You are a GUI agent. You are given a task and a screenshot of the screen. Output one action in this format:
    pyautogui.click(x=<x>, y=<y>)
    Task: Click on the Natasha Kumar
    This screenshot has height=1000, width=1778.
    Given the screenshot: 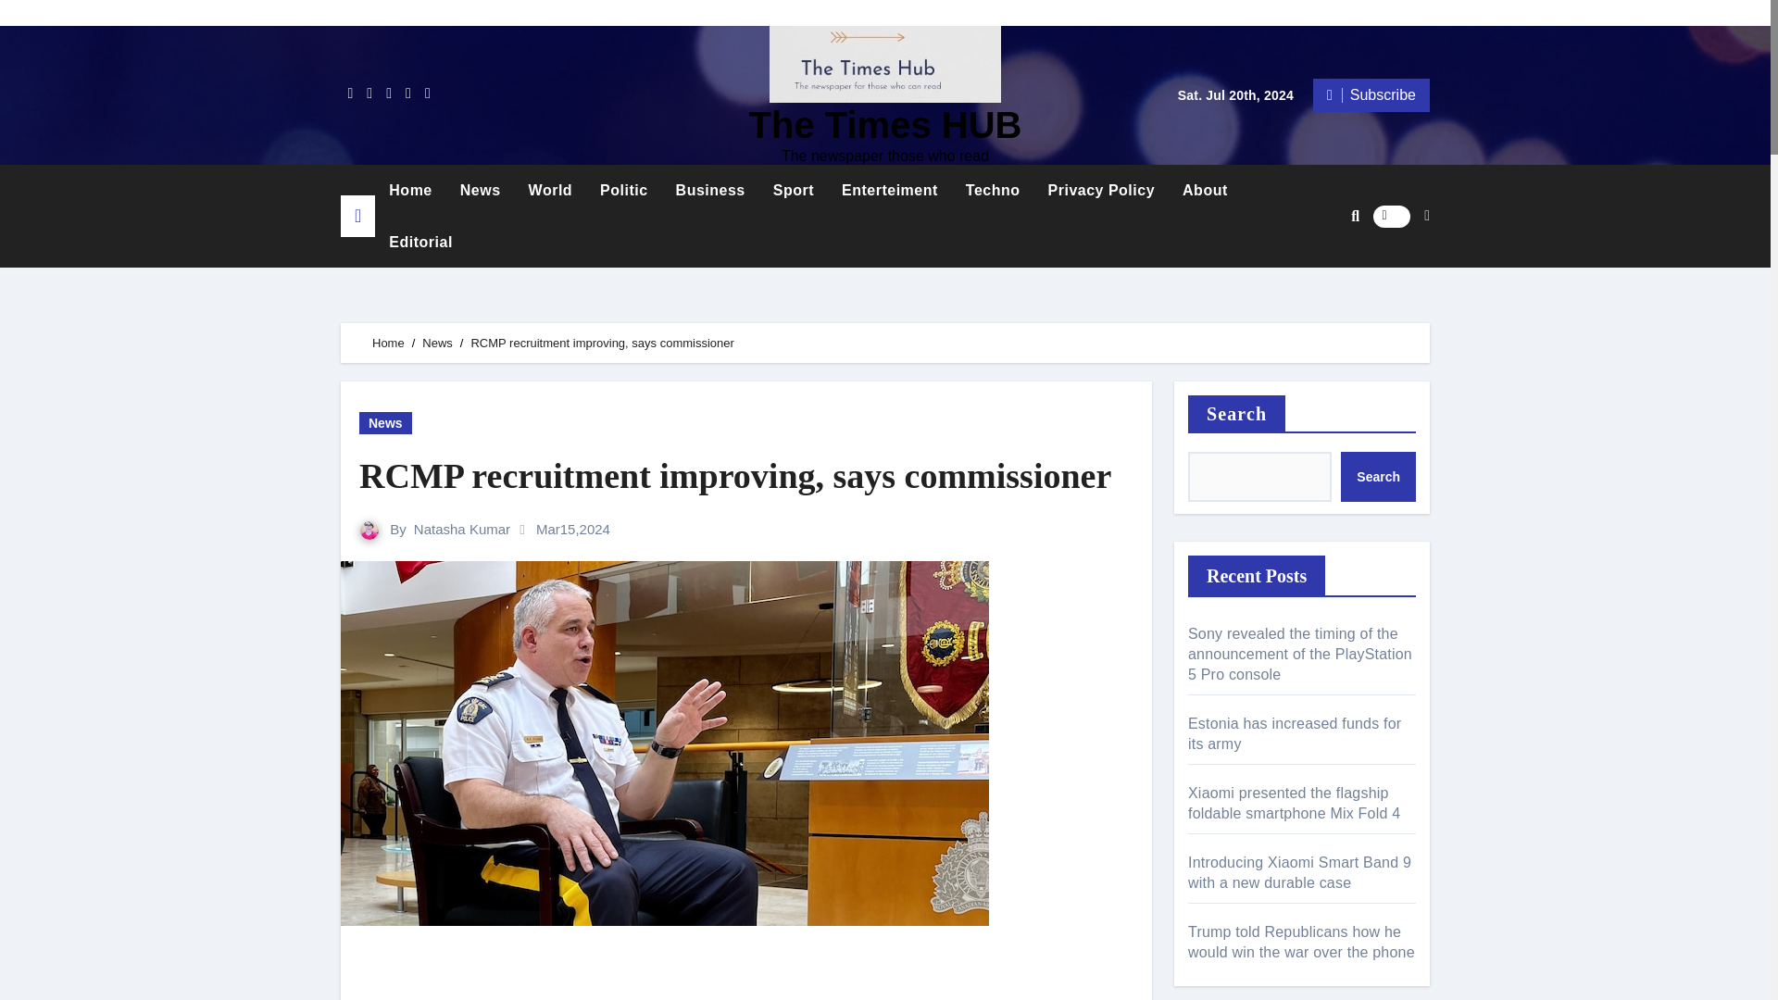 What is the action you would take?
    pyautogui.click(x=462, y=528)
    